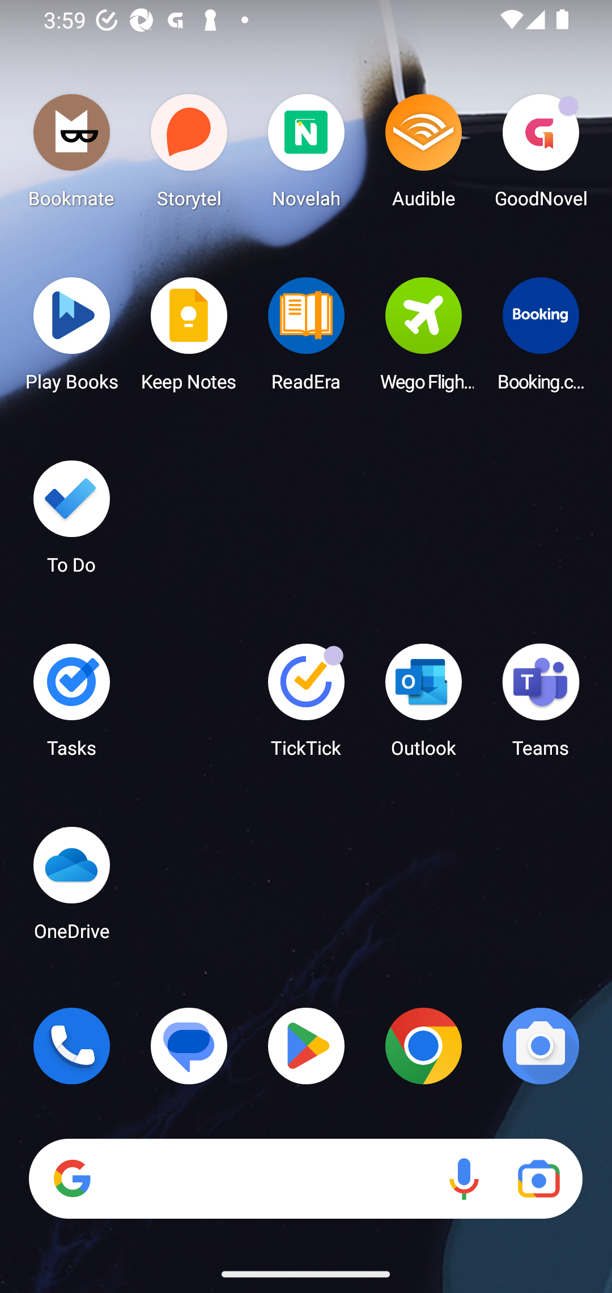 The height and width of the screenshot is (1293, 612). Describe the element at coordinates (71, 705) in the screenshot. I see `Tasks` at that location.